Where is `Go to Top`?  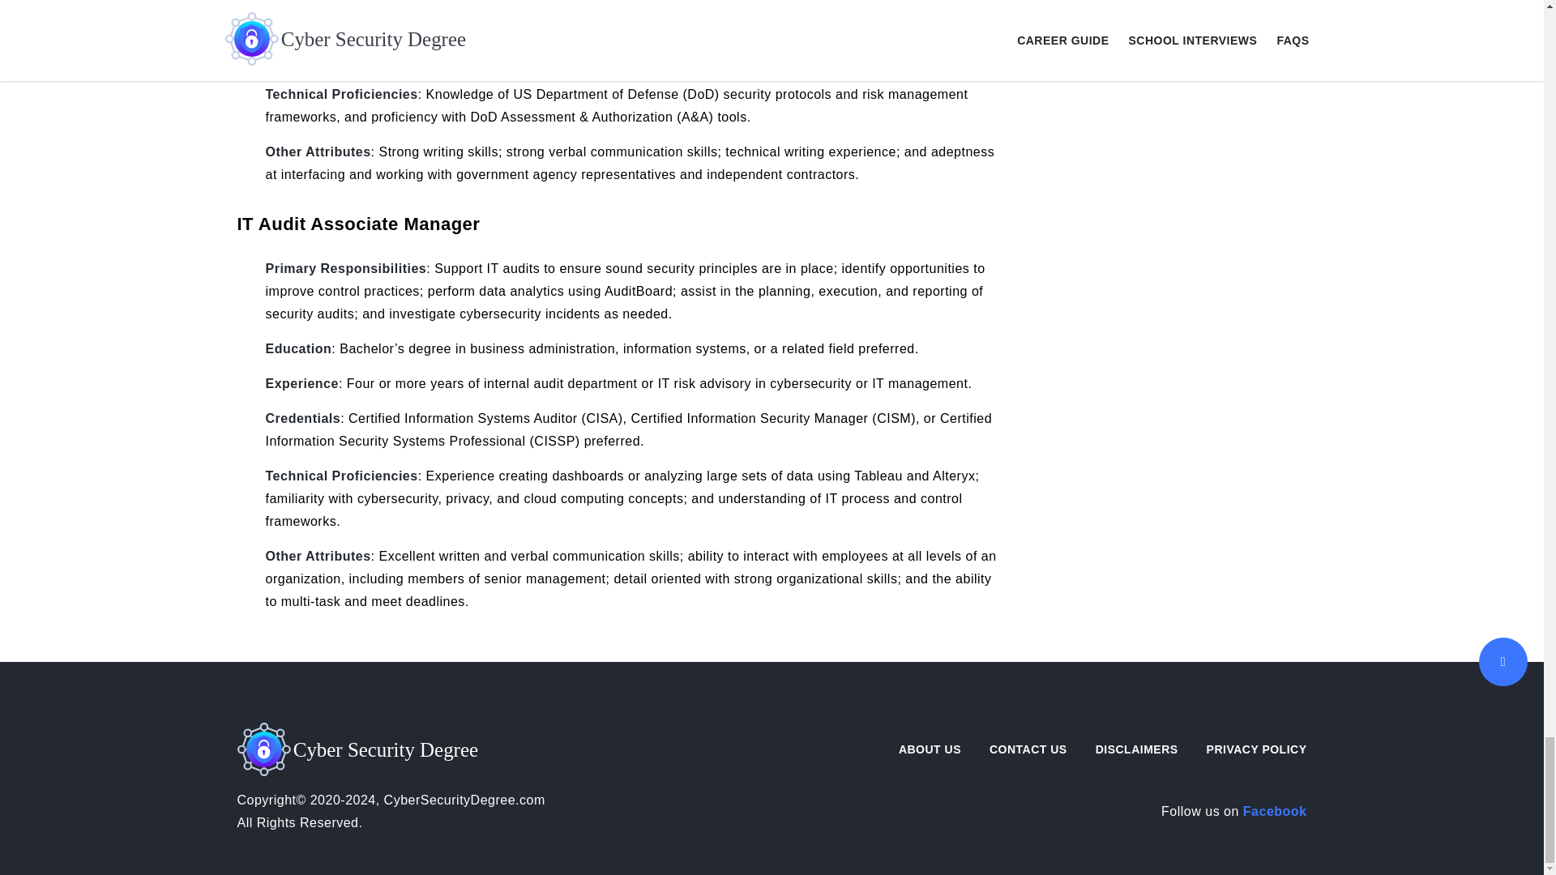
Go to Top is located at coordinates (1503, 661).